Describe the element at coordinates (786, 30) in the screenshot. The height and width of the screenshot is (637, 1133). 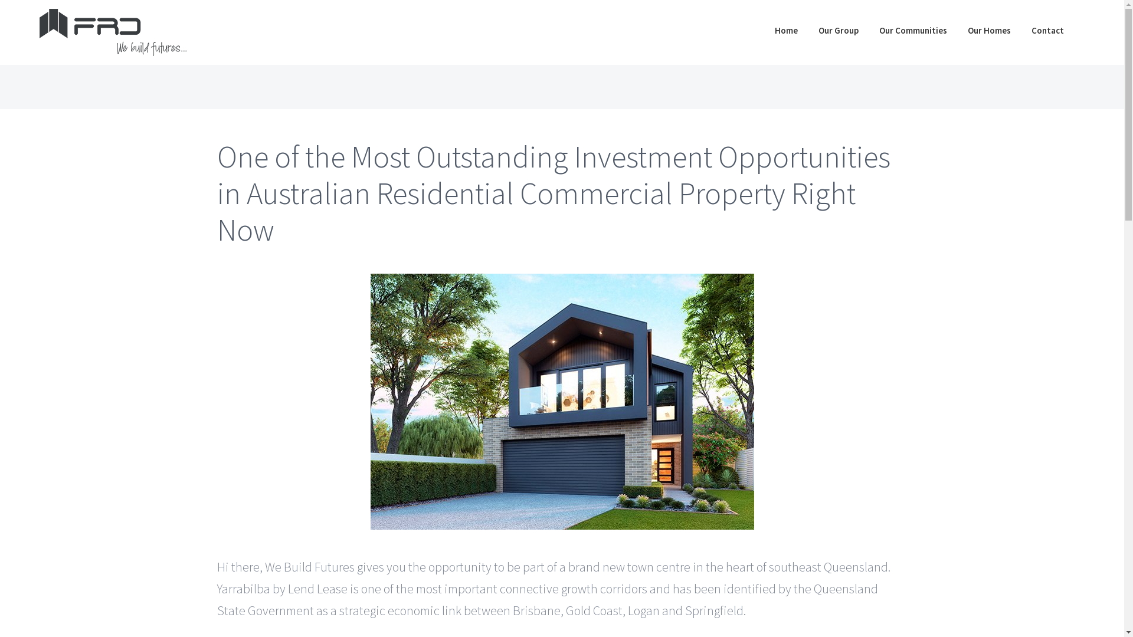
I see `Home` at that location.